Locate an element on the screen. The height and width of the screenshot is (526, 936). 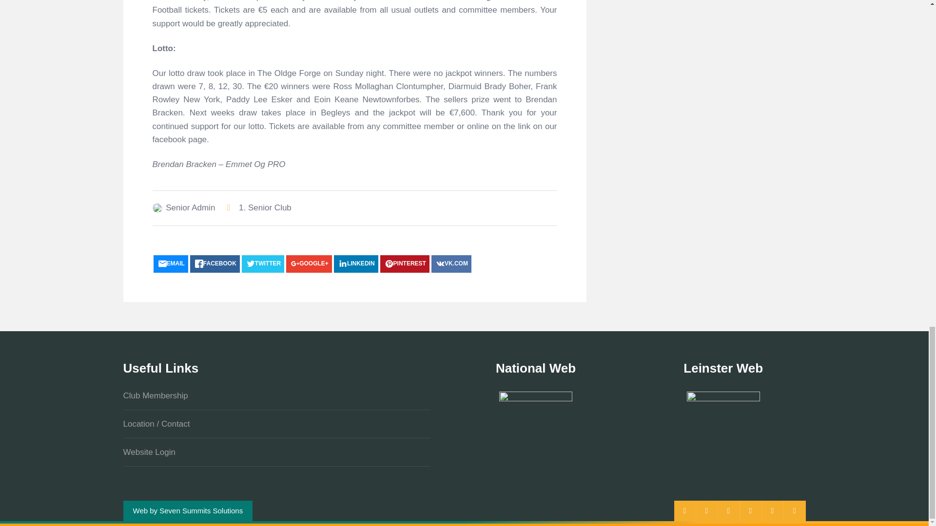
National Web is located at coordinates (535, 428).